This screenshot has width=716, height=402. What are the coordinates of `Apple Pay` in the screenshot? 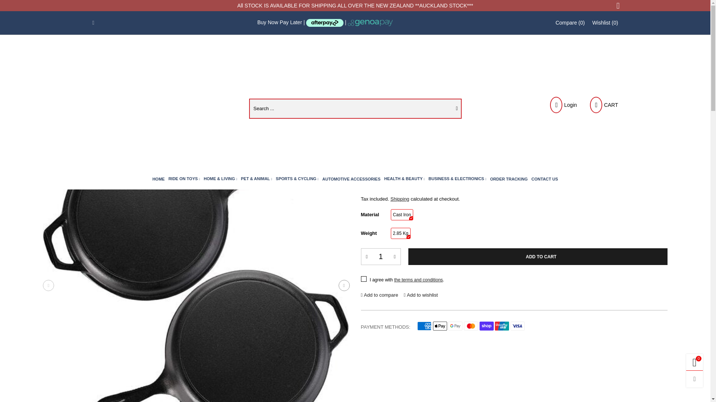 It's located at (440, 326).